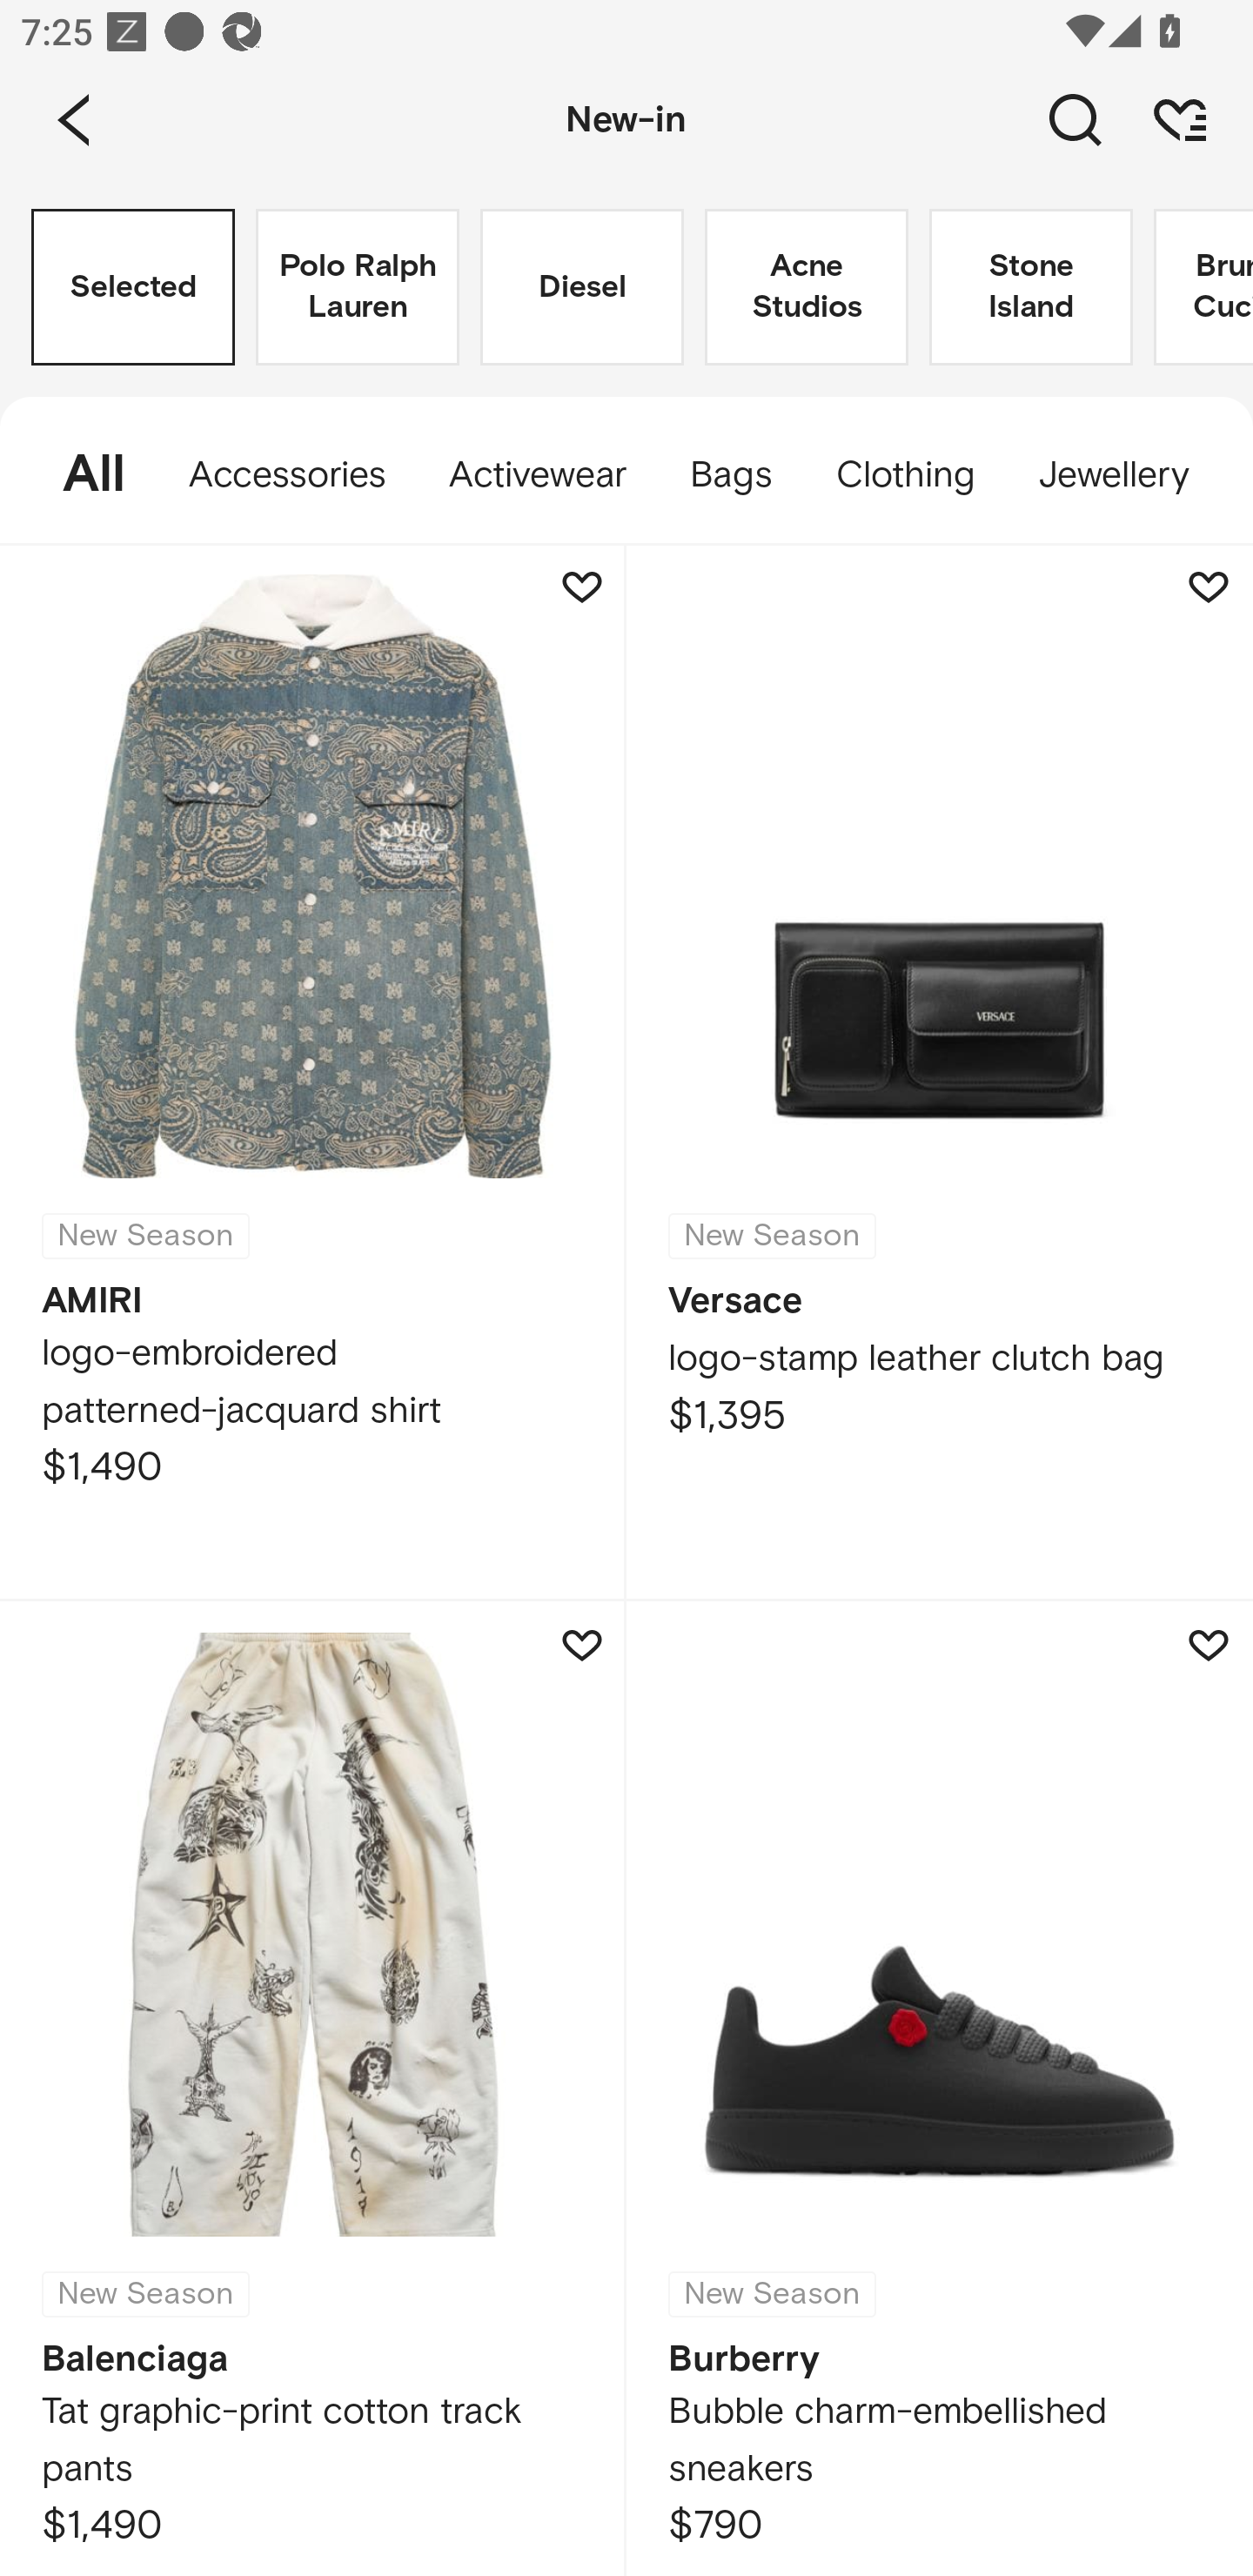 The width and height of the screenshot is (1253, 2576). I want to click on Acne Studios, so click(806, 287).